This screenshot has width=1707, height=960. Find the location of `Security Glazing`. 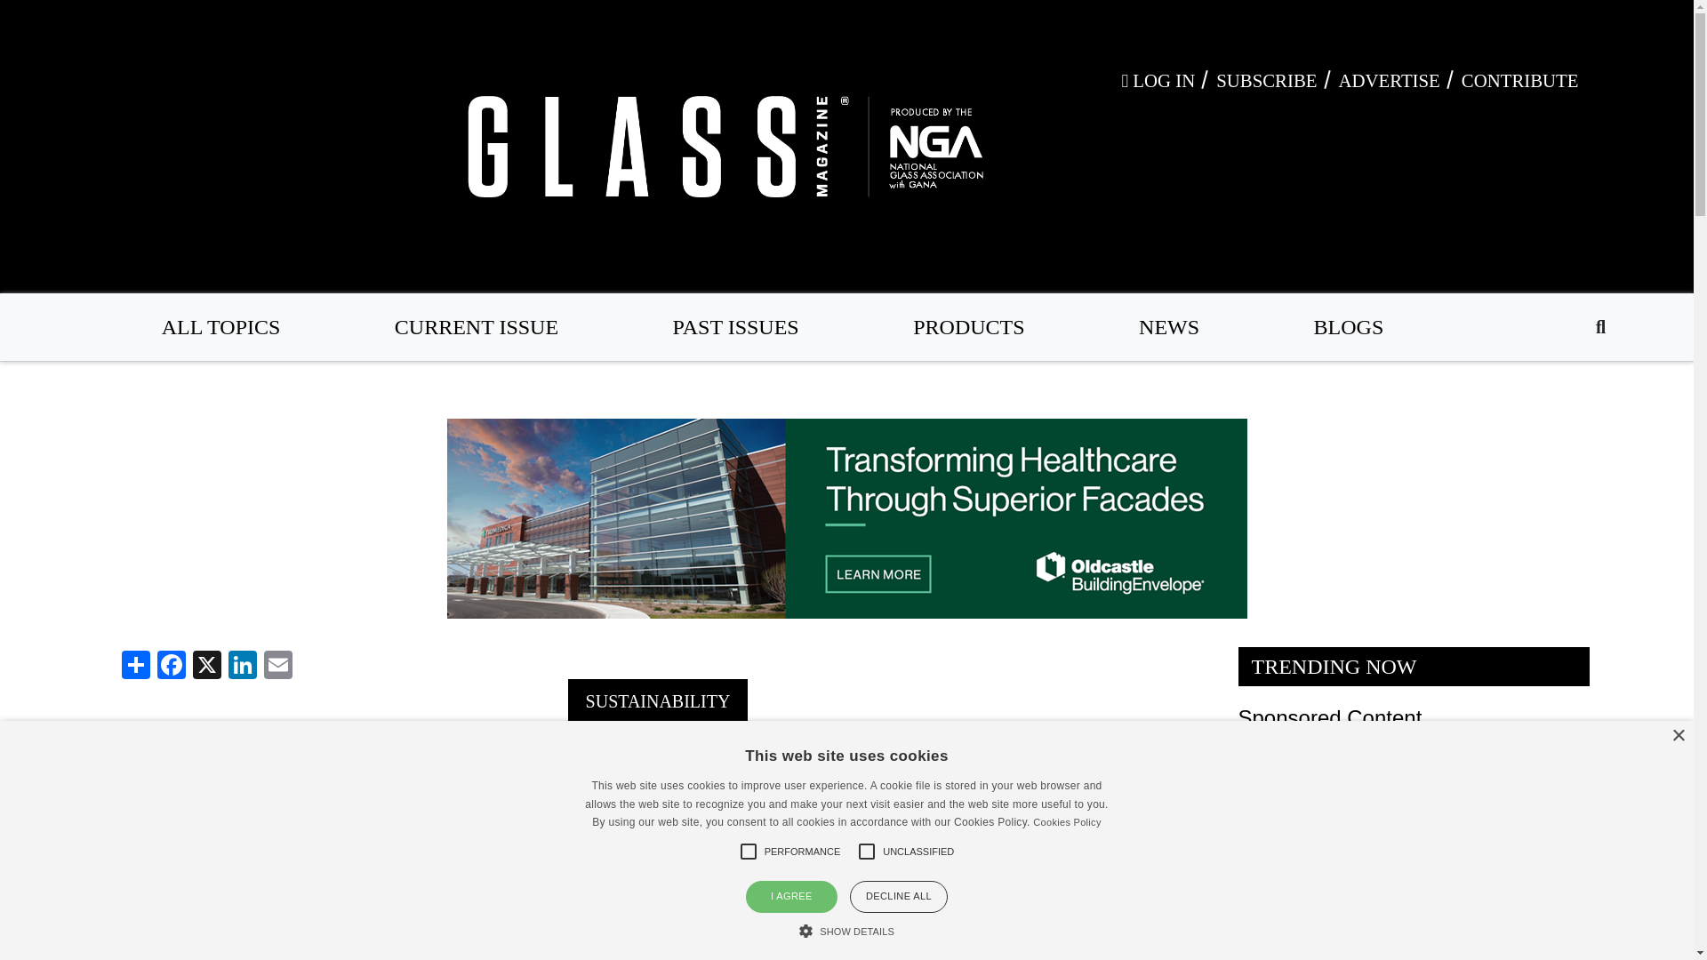

Security Glazing is located at coordinates (1315, 901).